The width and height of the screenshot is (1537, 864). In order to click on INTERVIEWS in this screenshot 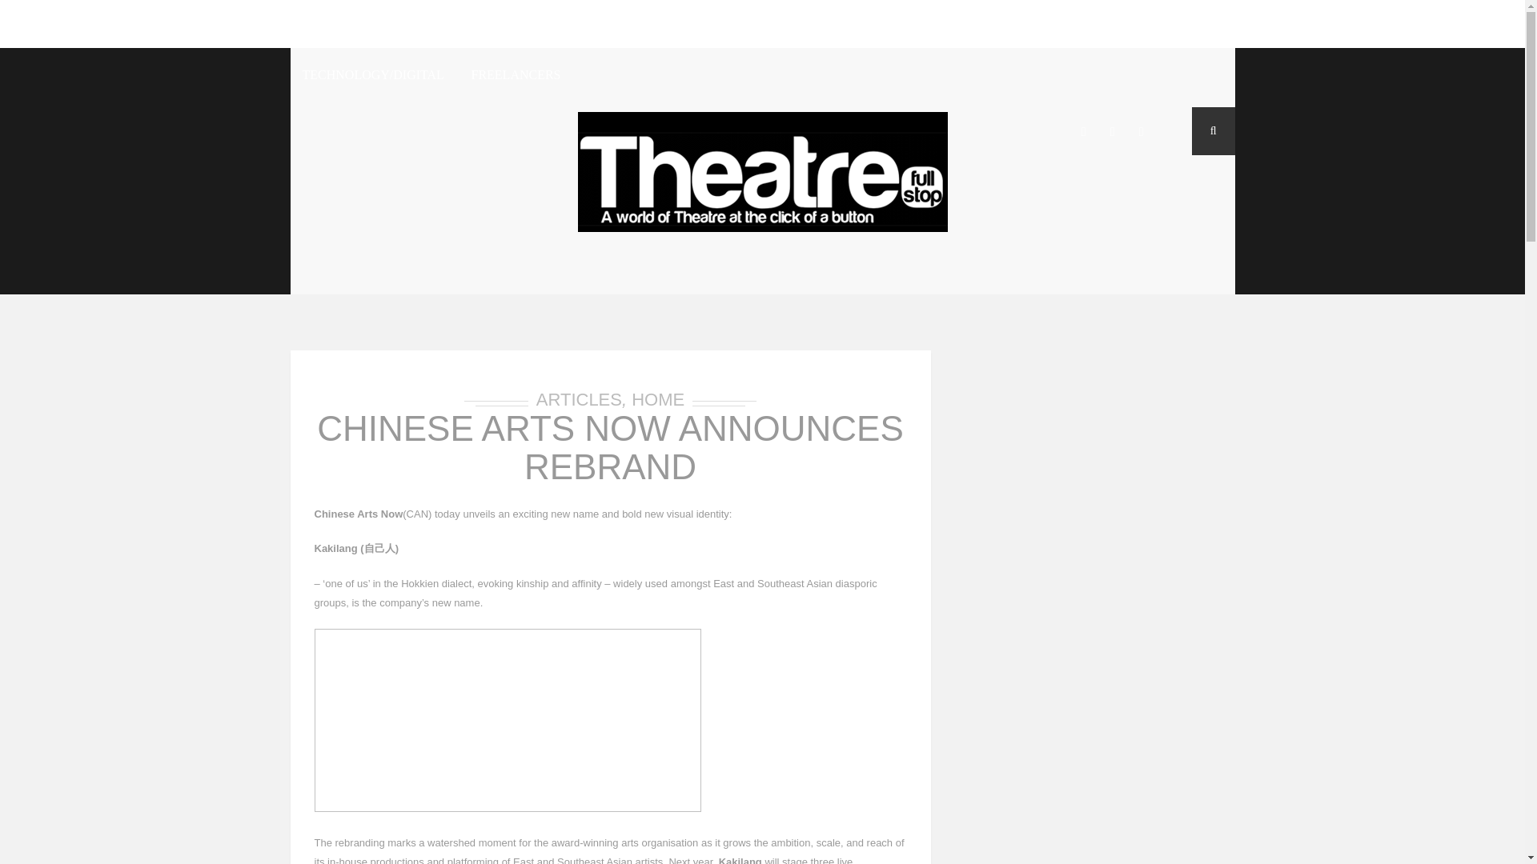, I will do `click(548, 24)`.